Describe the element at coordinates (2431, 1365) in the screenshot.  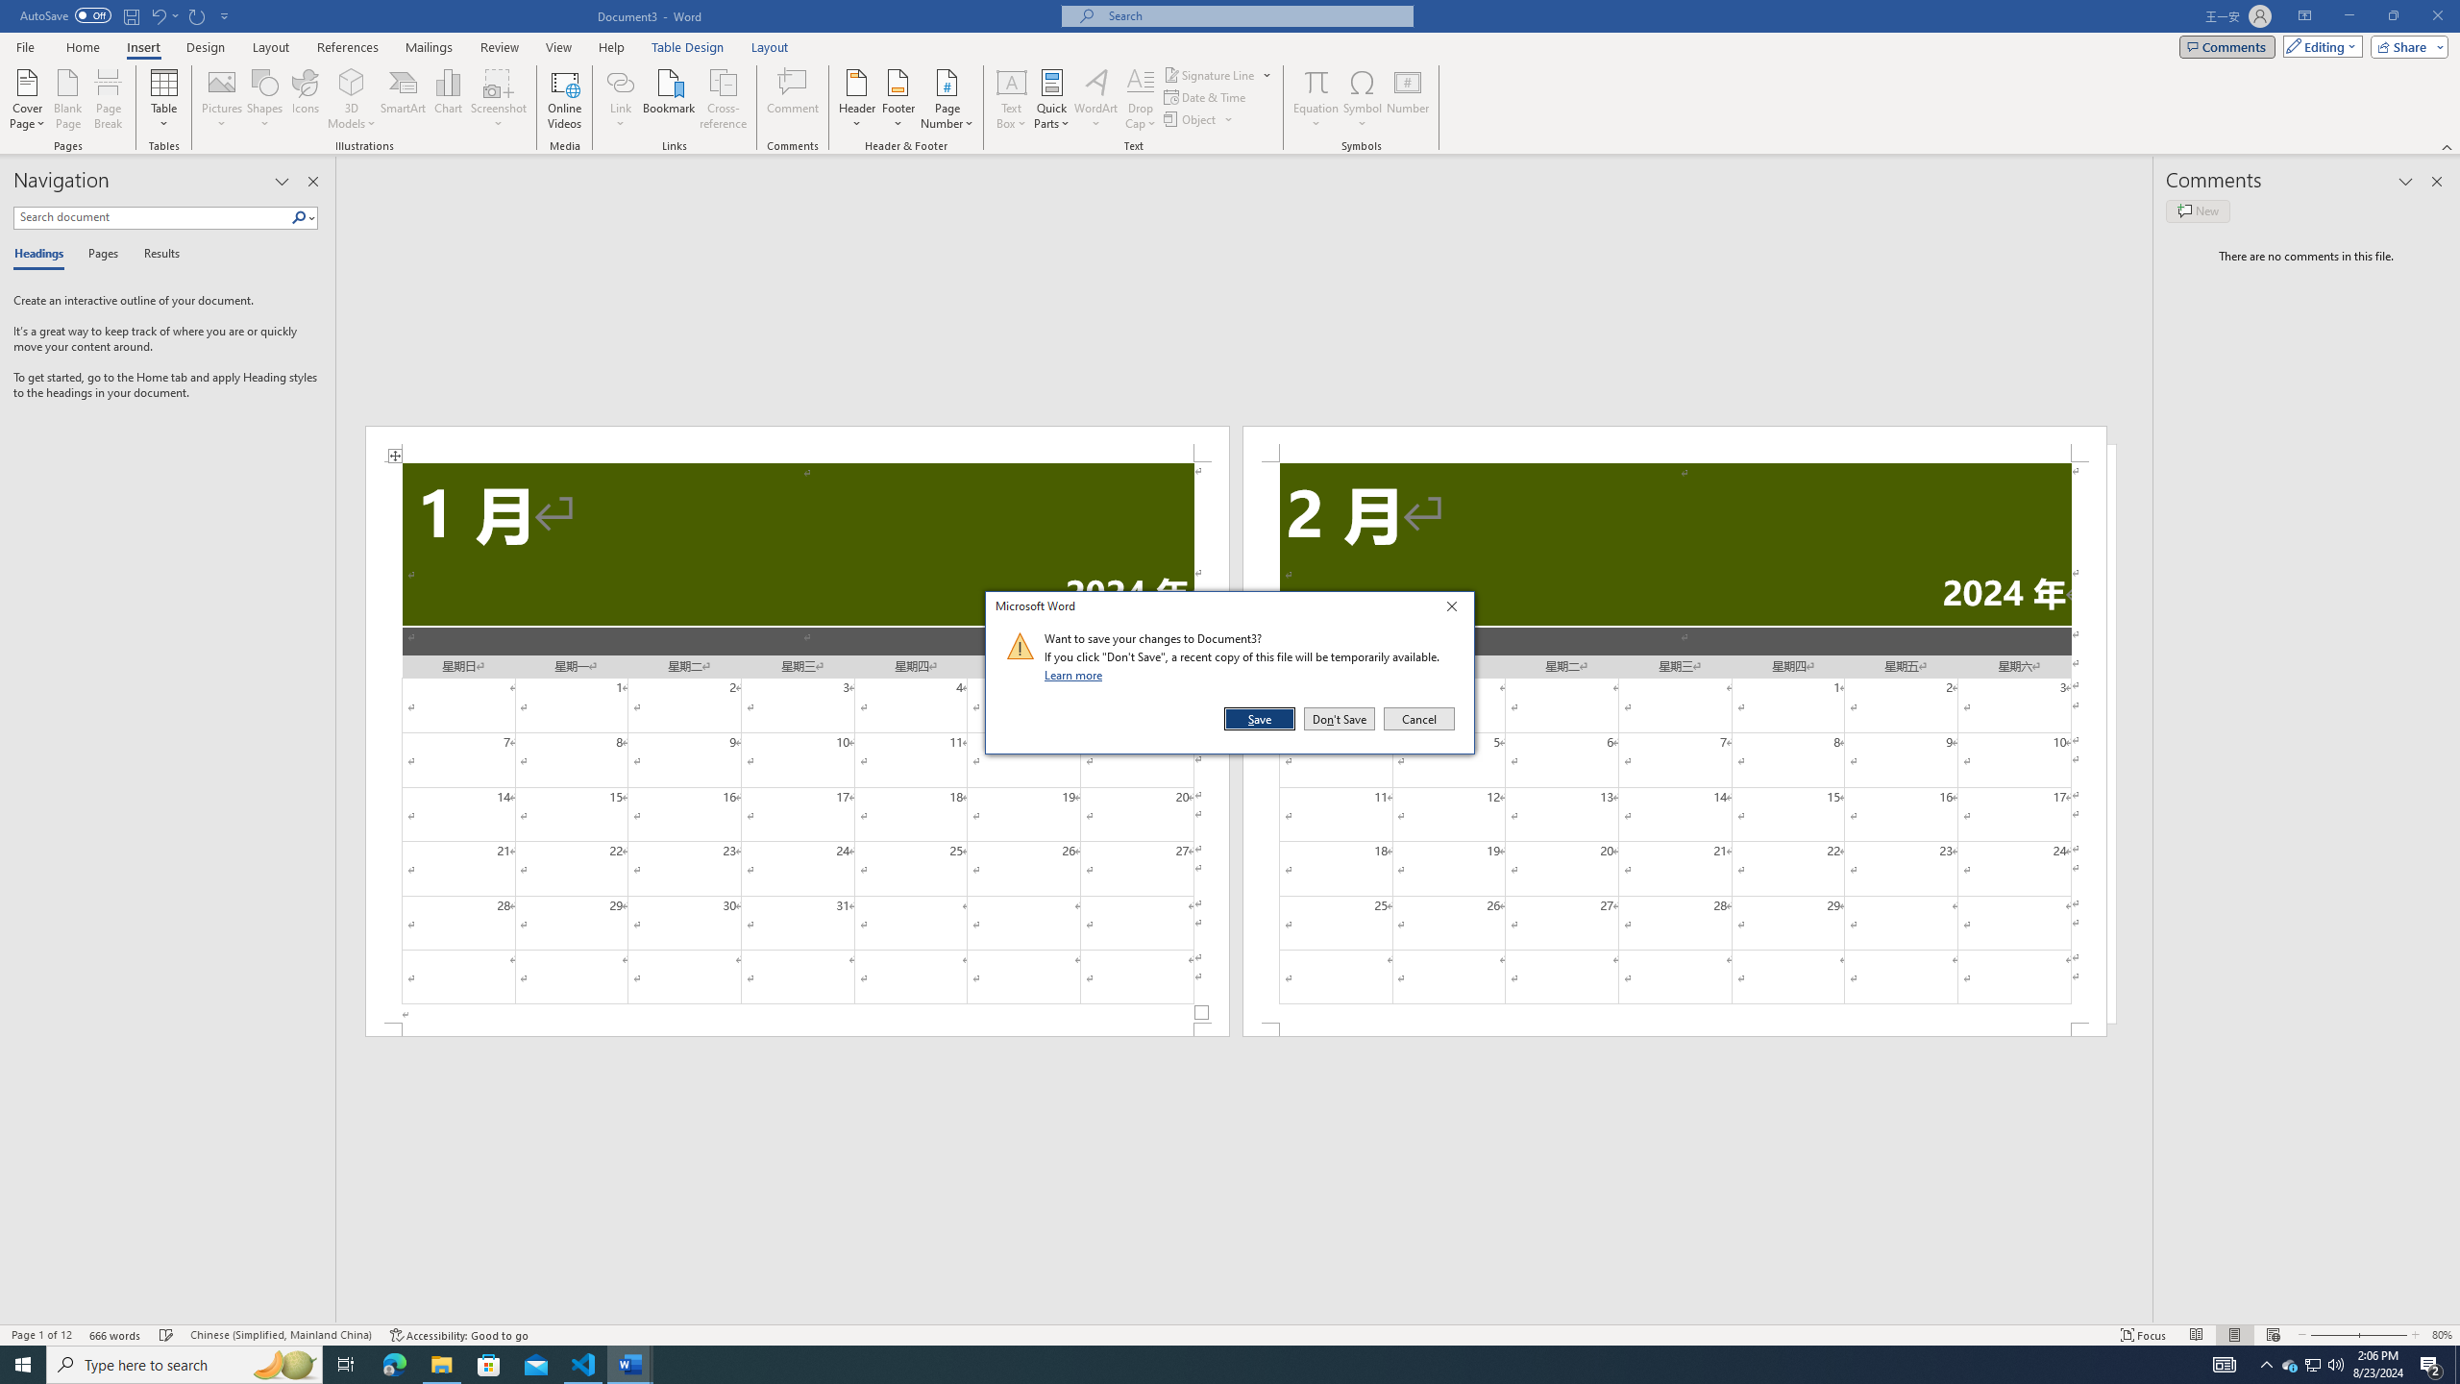
I see `Action Center, 2 new notifications` at that location.